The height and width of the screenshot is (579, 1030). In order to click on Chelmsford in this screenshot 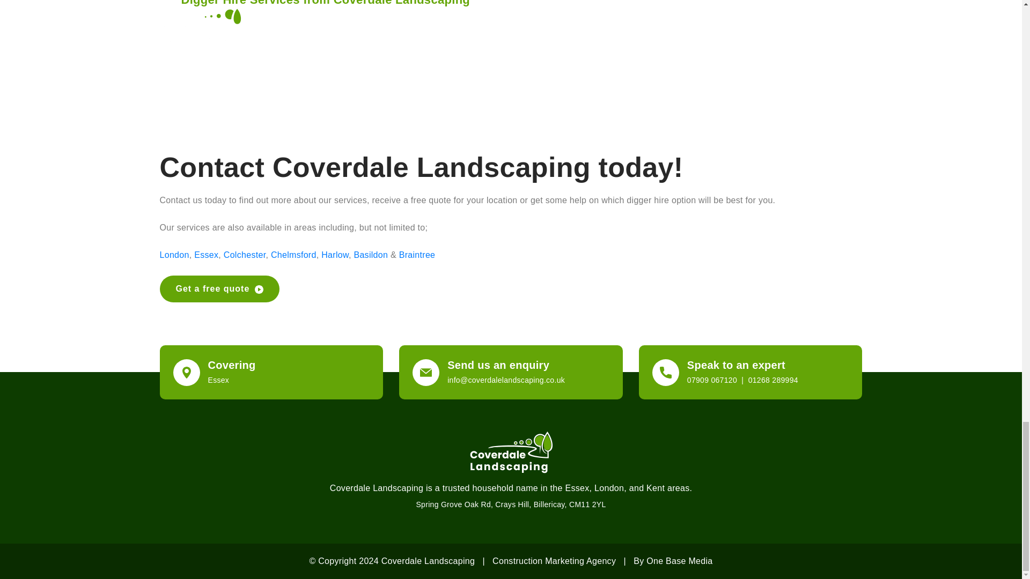, I will do `click(293, 254)`.